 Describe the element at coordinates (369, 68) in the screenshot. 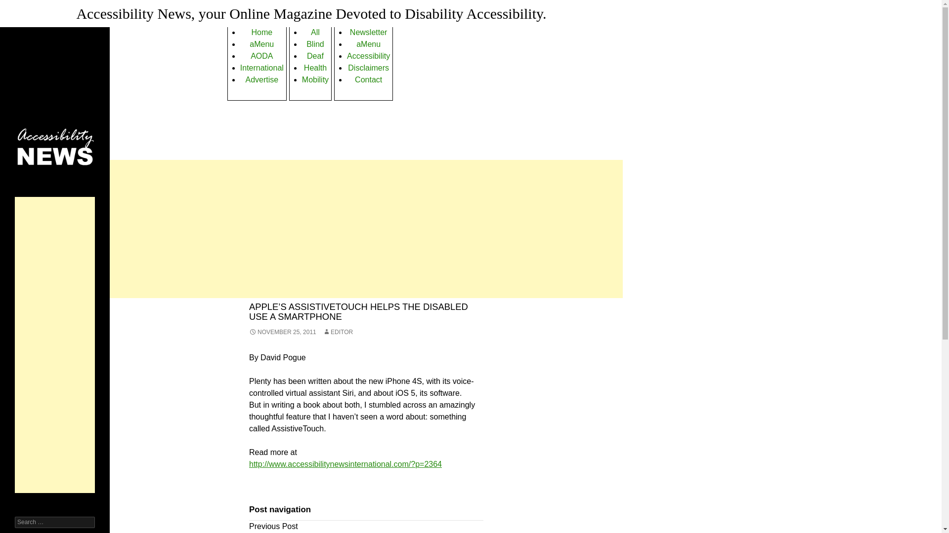

I see `Disclaimers` at that location.